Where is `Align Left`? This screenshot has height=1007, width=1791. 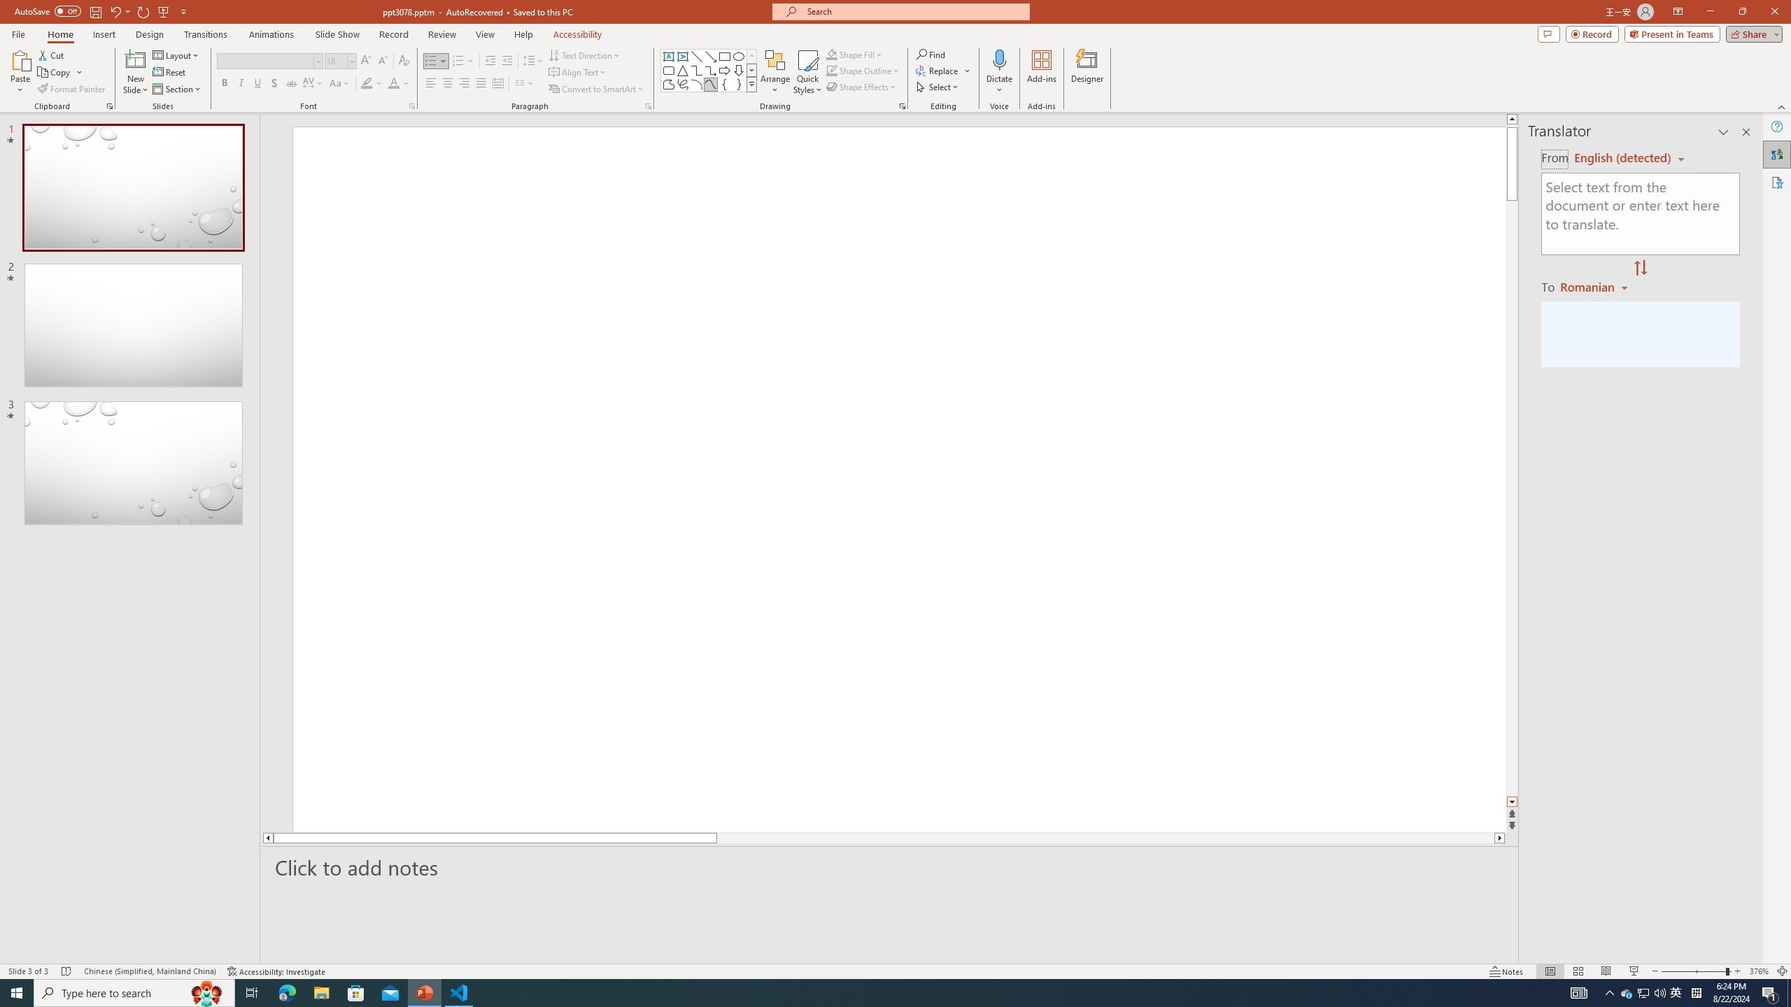
Align Left is located at coordinates (431, 84).